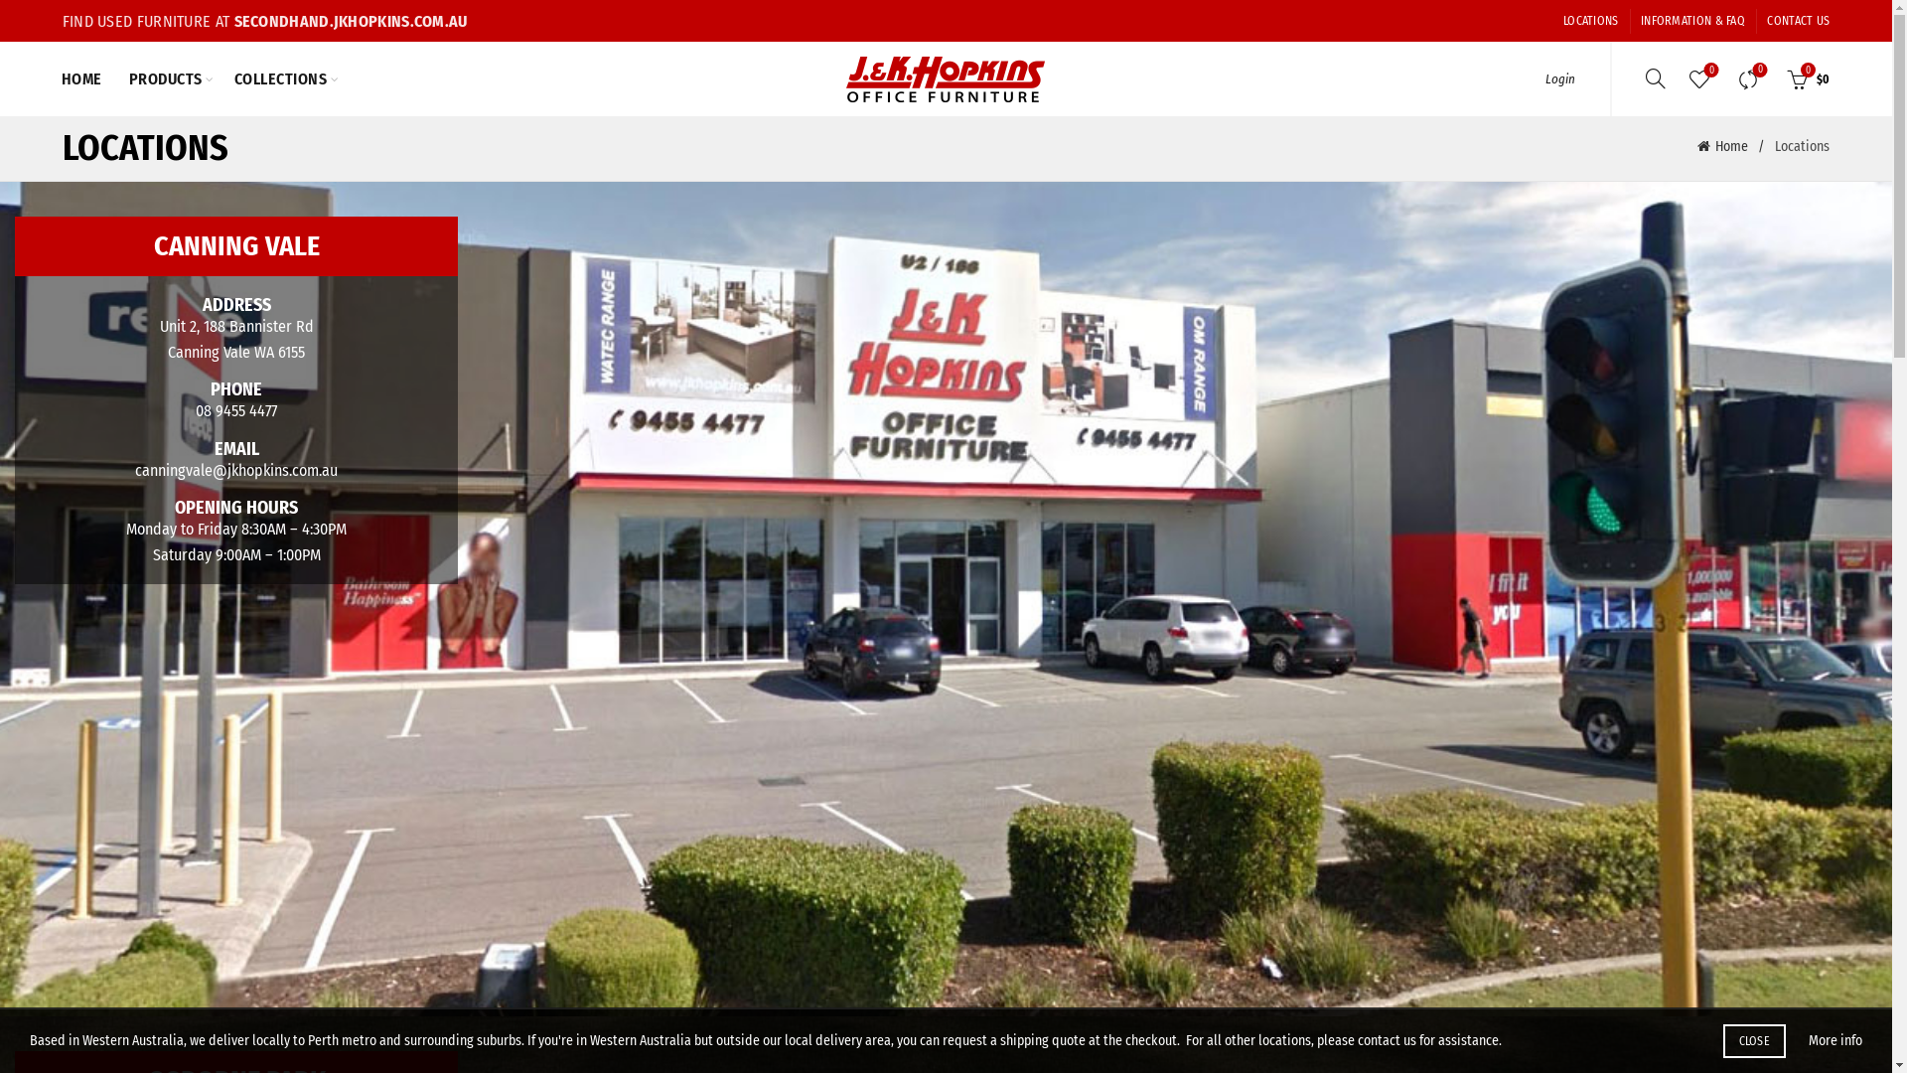 The width and height of the screenshot is (1907, 1073). What do you see at coordinates (1630, 133) in the screenshot?
I see `Search` at bounding box center [1630, 133].